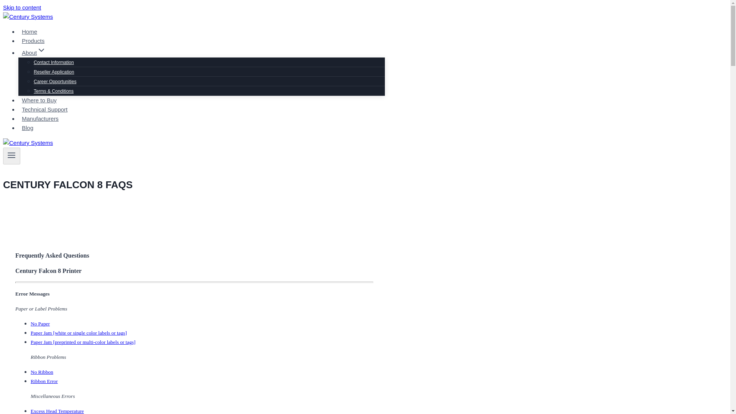 Image resolution: width=736 pixels, height=414 pixels. What do you see at coordinates (57, 411) in the screenshot?
I see `Excess Head Temperature` at bounding box center [57, 411].